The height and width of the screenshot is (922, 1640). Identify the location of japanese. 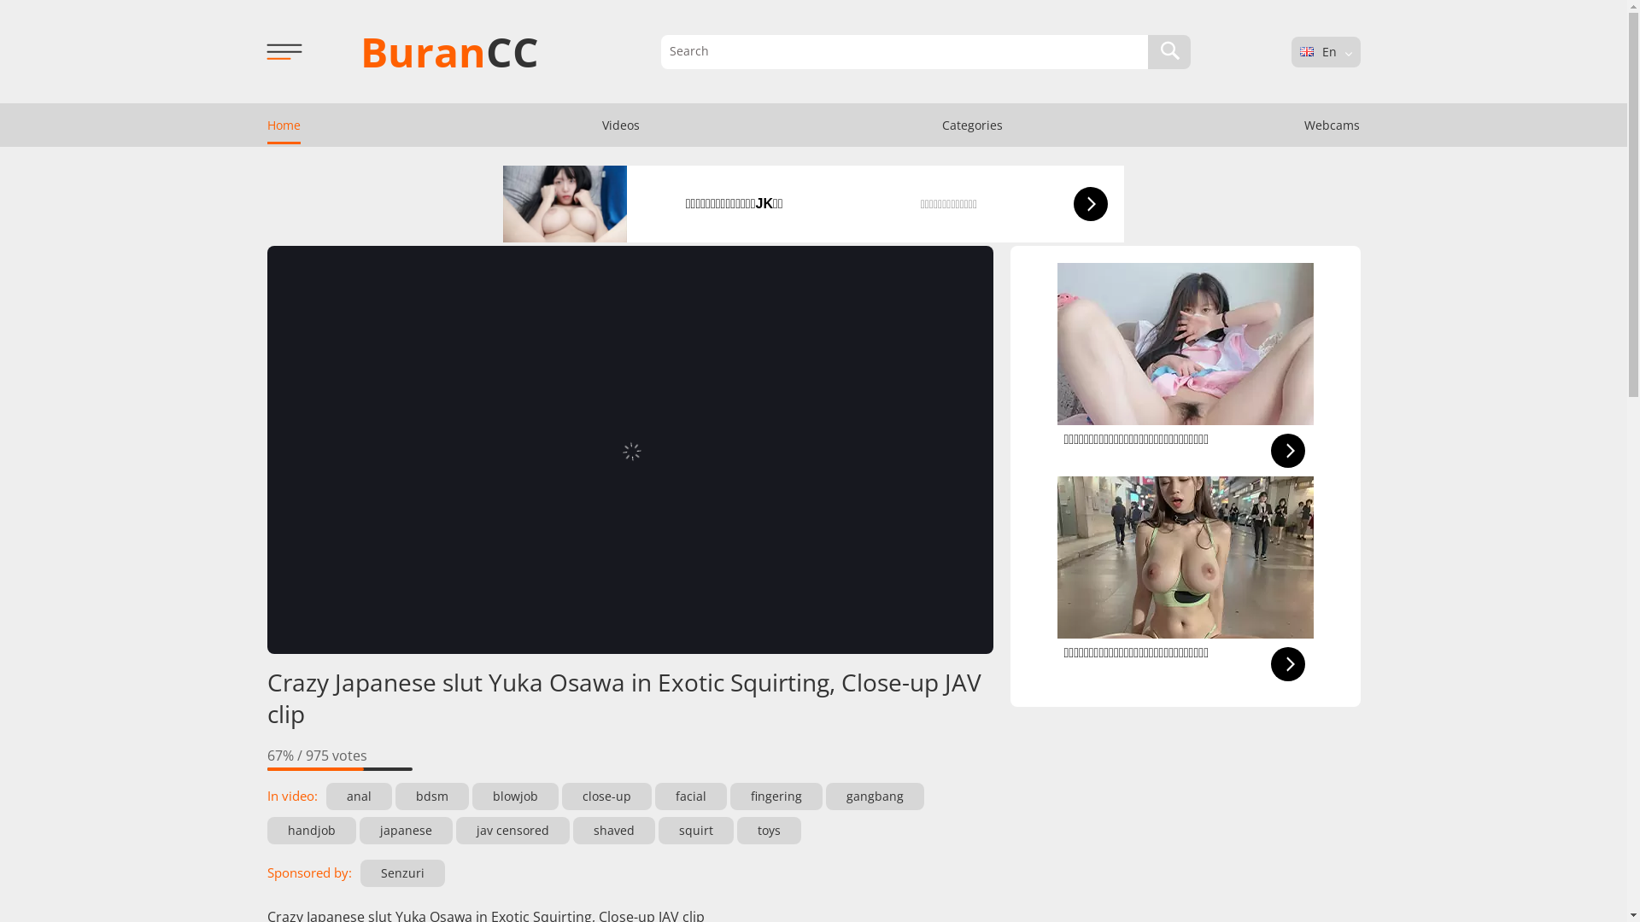
(405, 831).